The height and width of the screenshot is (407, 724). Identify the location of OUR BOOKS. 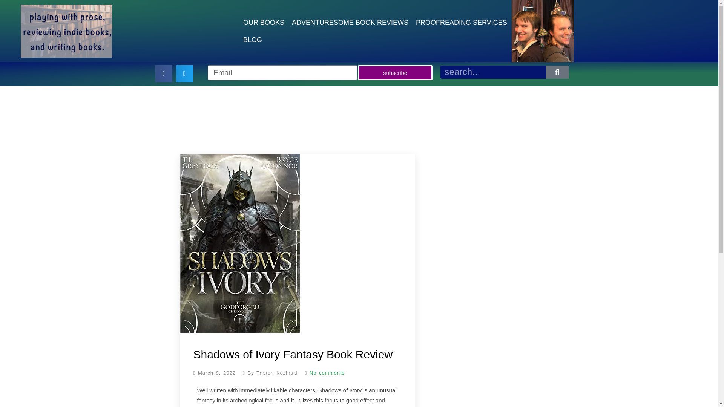
(264, 22).